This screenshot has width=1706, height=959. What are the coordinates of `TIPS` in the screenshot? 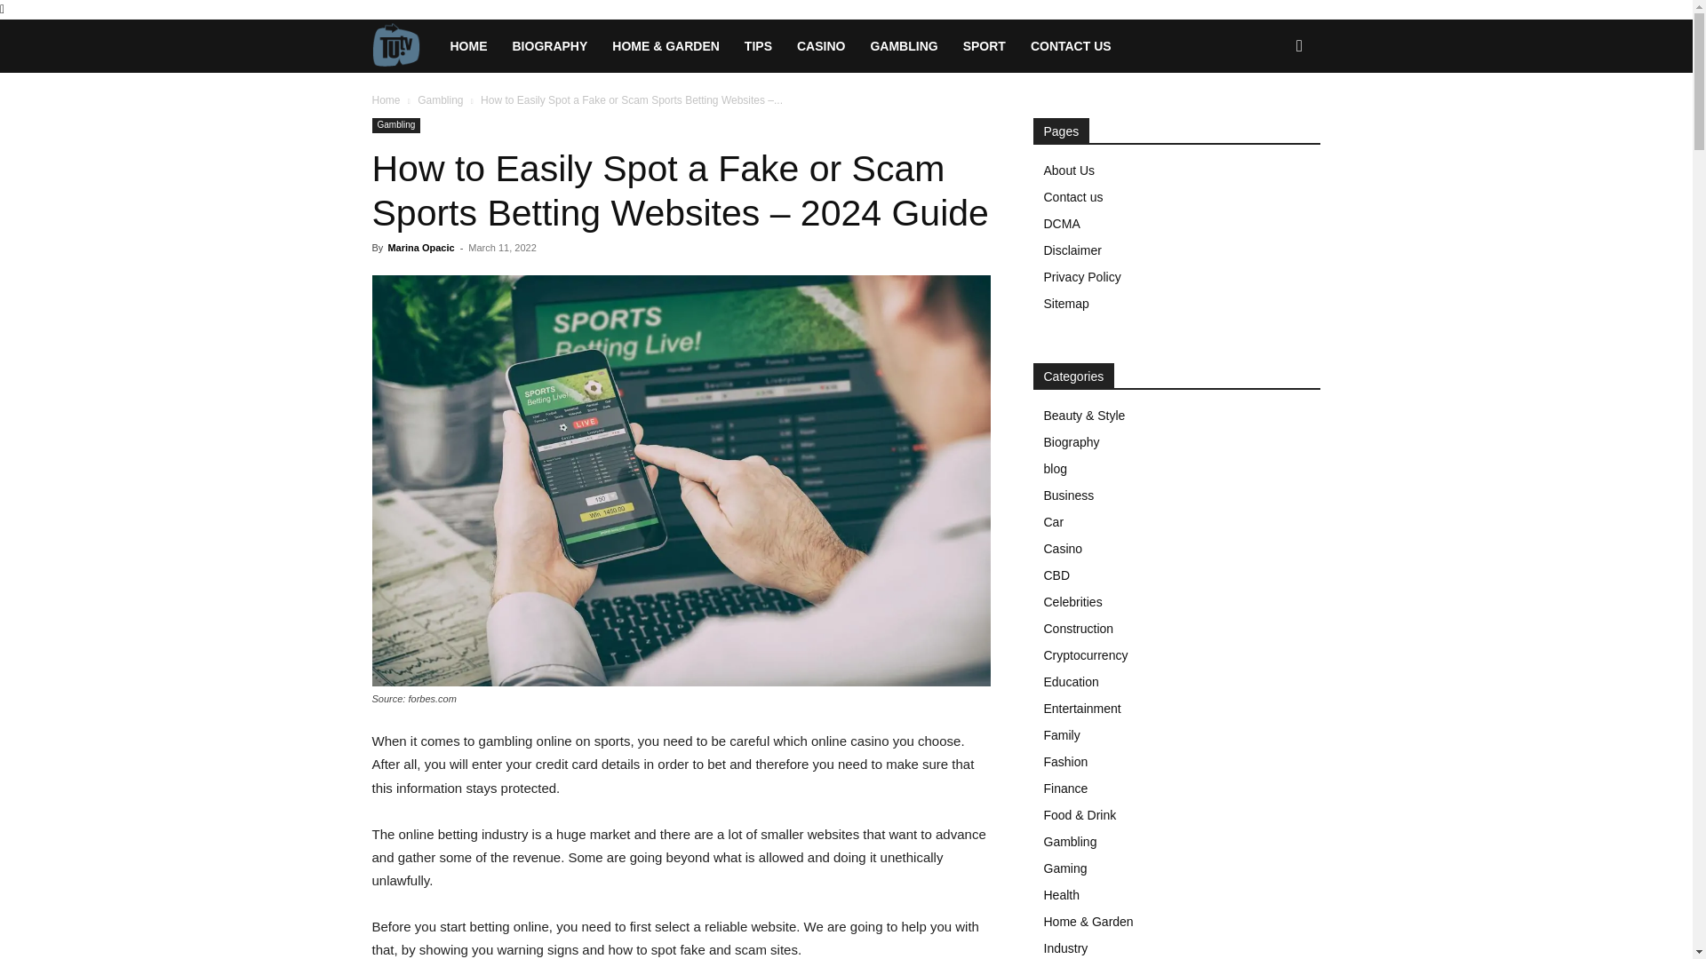 It's located at (758, 46).